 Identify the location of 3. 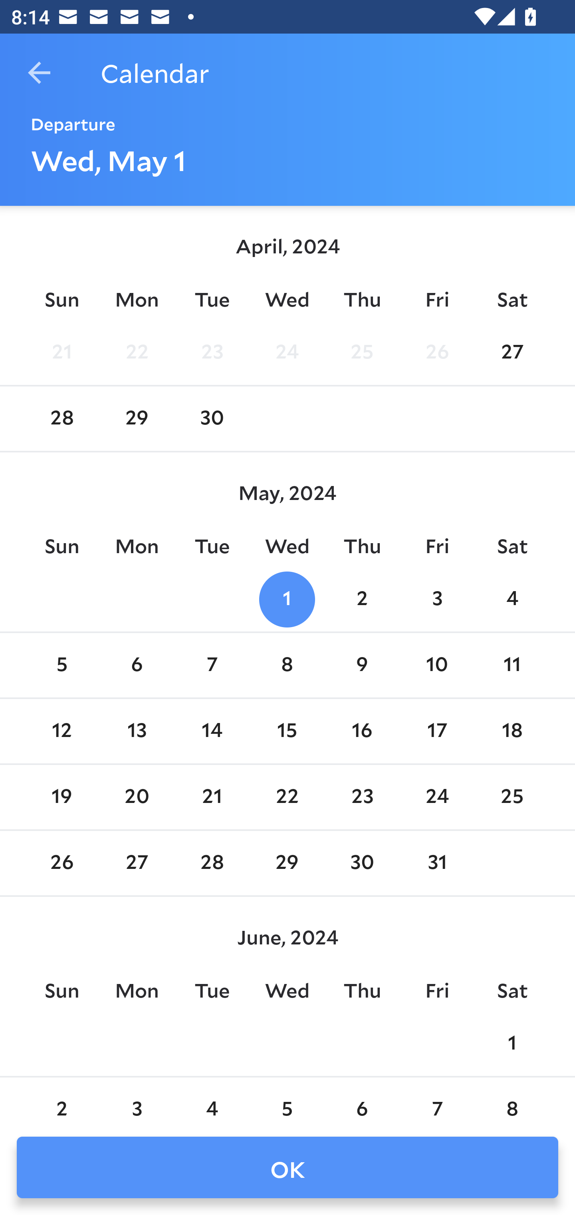
(437, 599).